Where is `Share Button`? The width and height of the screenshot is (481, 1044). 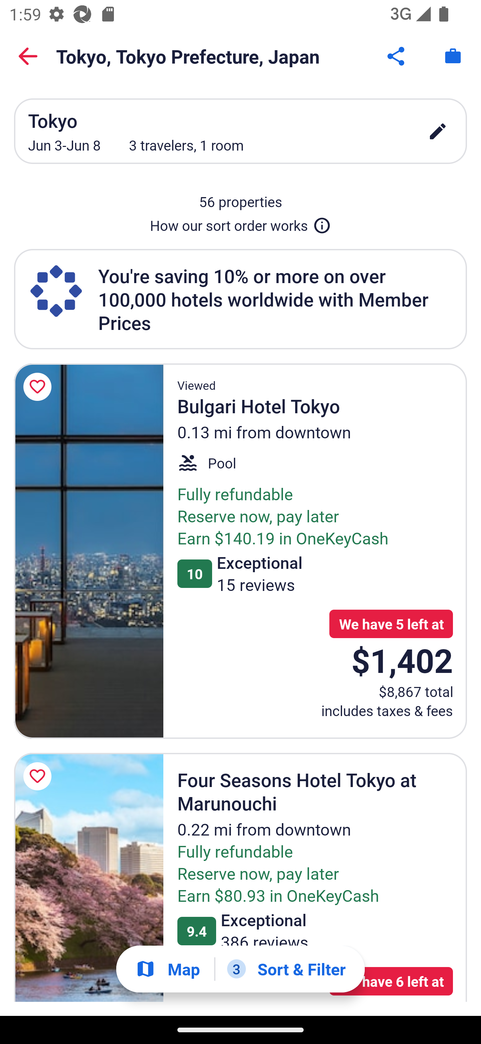
Share Button is located at coordinates (397, 56).